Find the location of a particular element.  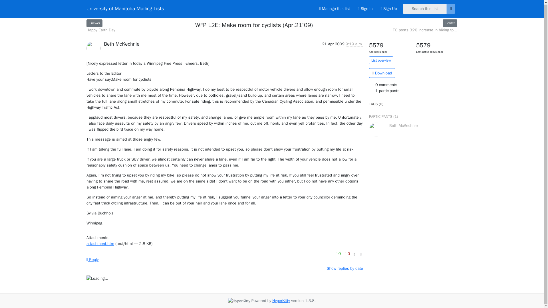

Show replies by date is located at coordinates (345, 269).